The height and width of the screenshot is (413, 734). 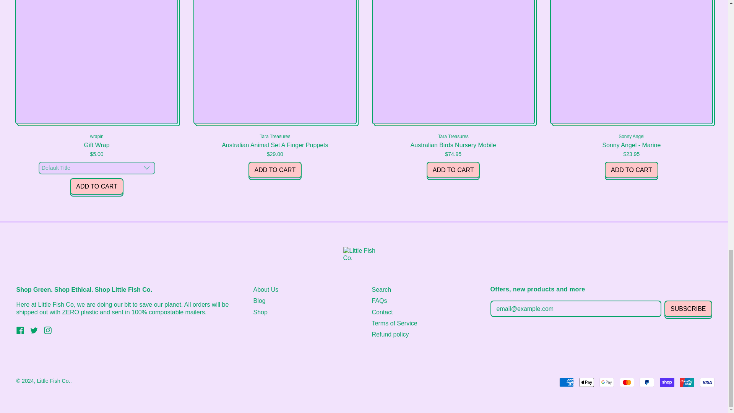 I want to click on Blog, so click(x=275, y=170).